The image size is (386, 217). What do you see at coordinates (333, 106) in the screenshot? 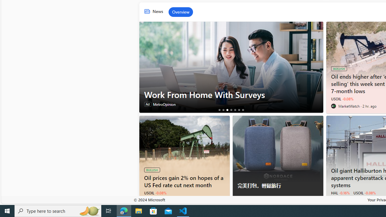
I see `MarketWatch` at bounding box center [333, 106].